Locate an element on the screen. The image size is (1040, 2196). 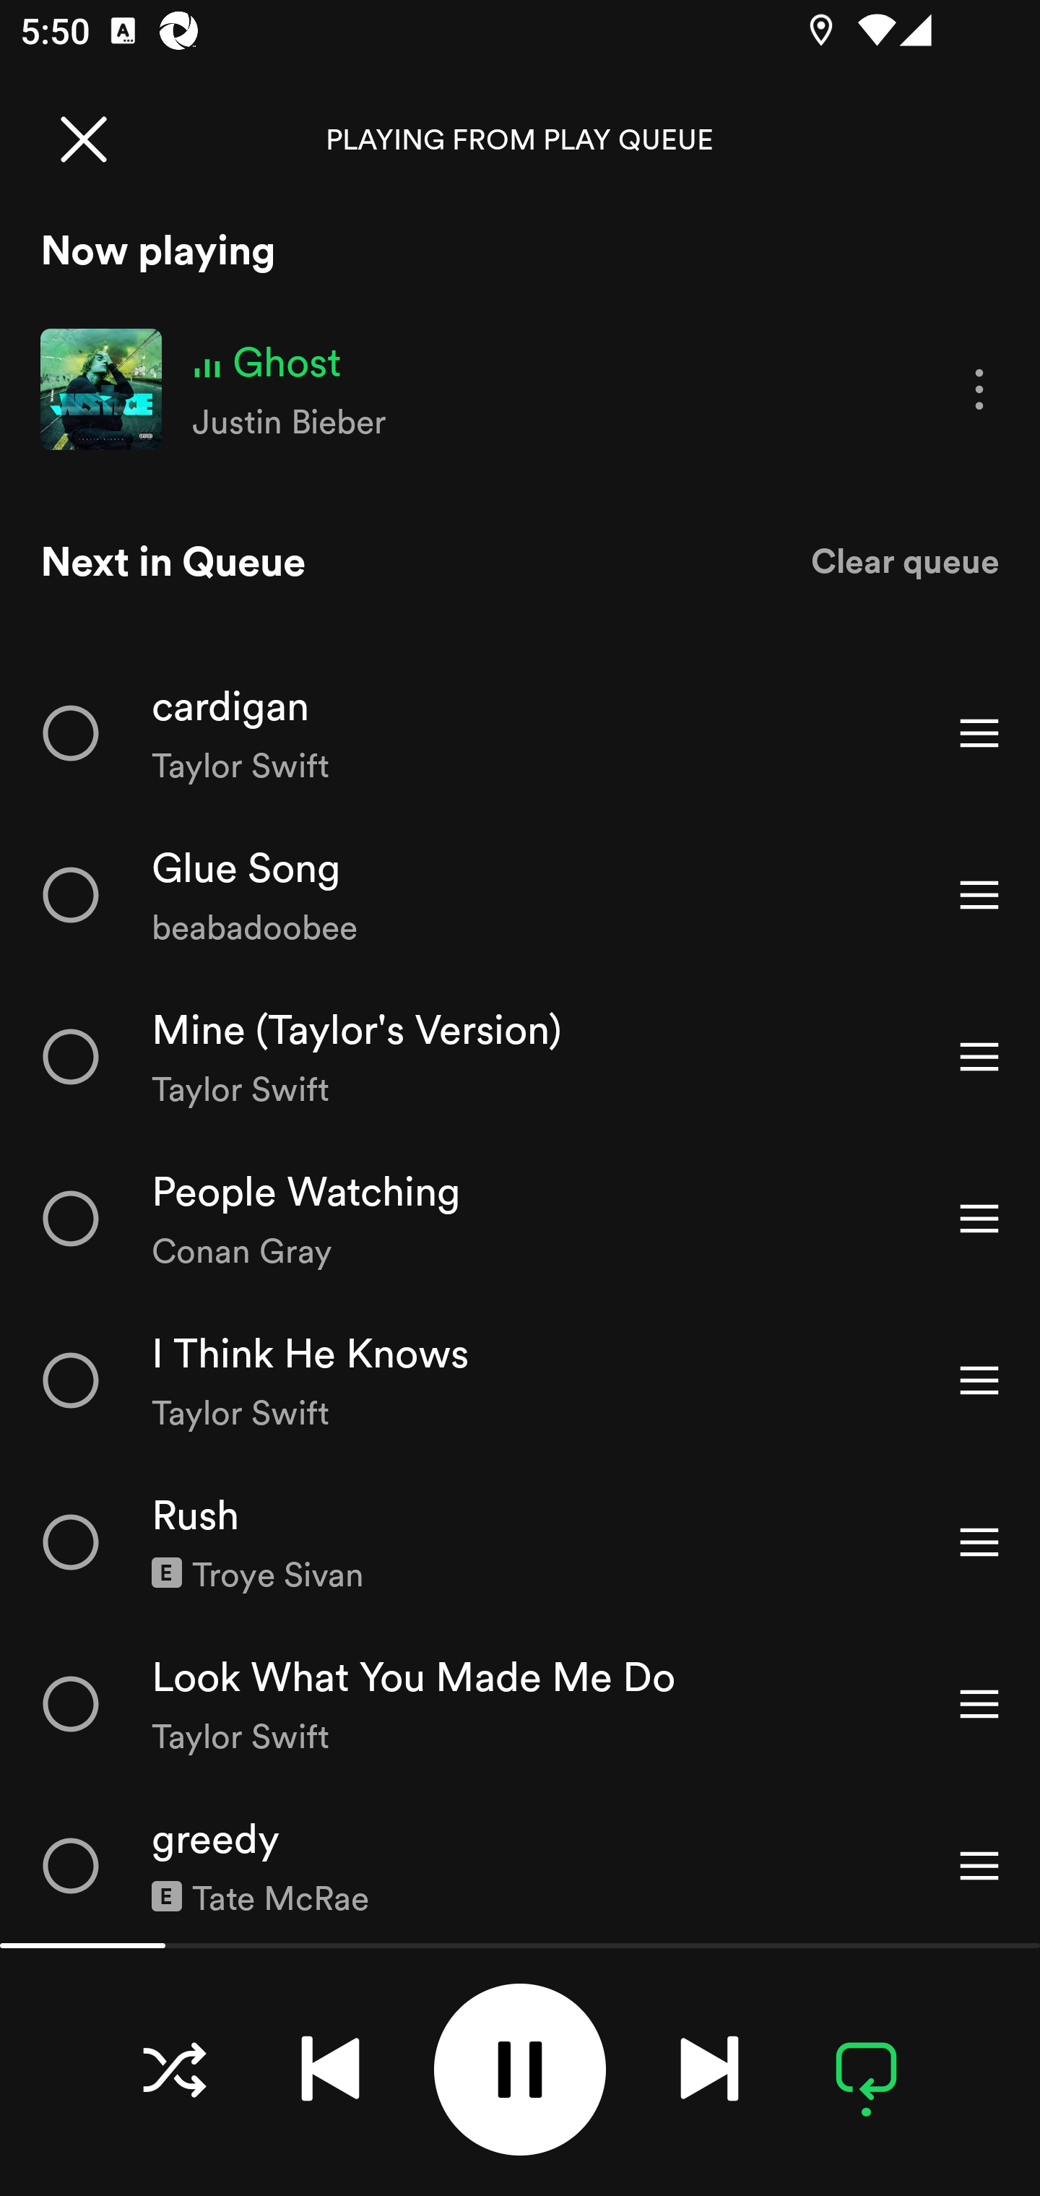
I Think He Knows Taylor Swift Reorder track is located at coordinates (520, 1380).